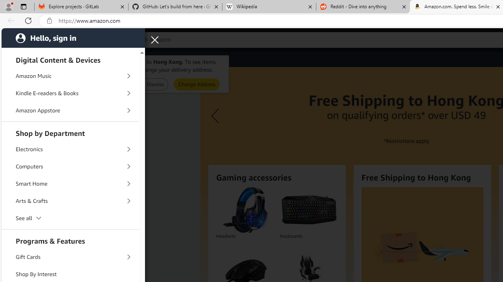  What do you see at coordinates (70, 110) in the screenshot?
I see `Amazon Appstore` at bounding box center [70, 110].